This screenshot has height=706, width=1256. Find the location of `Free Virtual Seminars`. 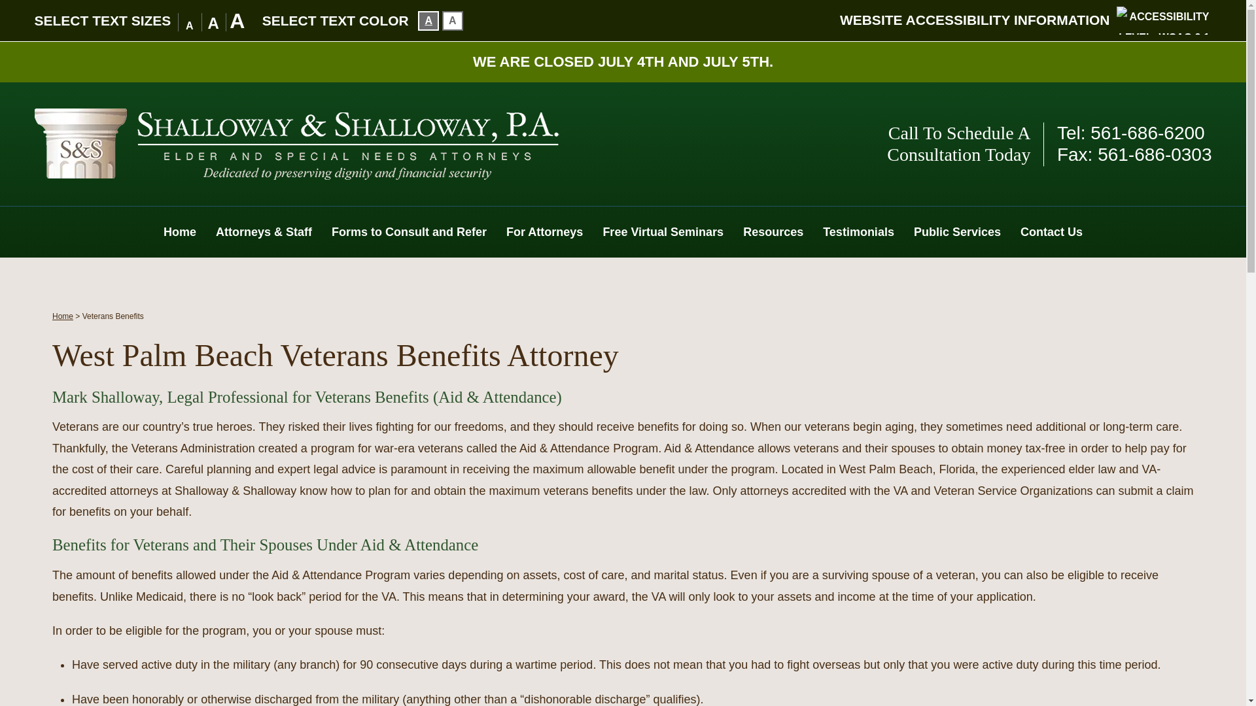

Free Virtual Seminars is located at coordinates (663, 232).